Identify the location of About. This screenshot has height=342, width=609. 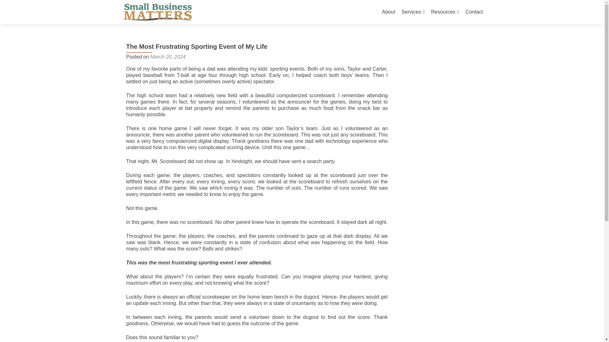
(388, 12).